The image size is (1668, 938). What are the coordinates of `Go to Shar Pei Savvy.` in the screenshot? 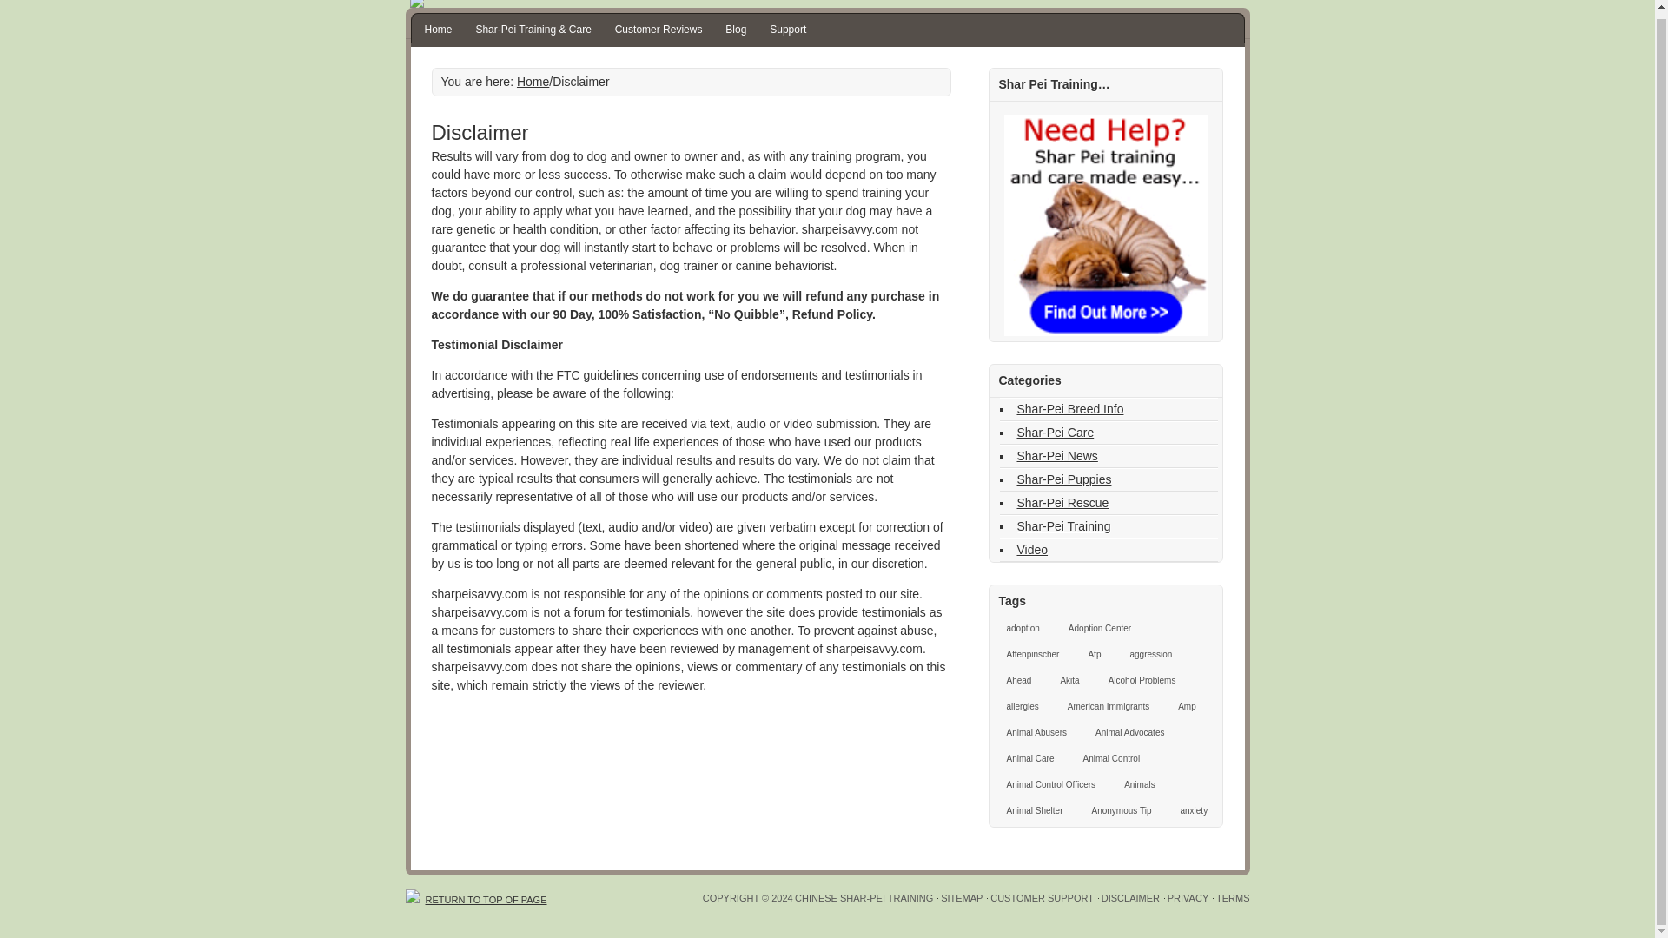 It's located at (533, 82).